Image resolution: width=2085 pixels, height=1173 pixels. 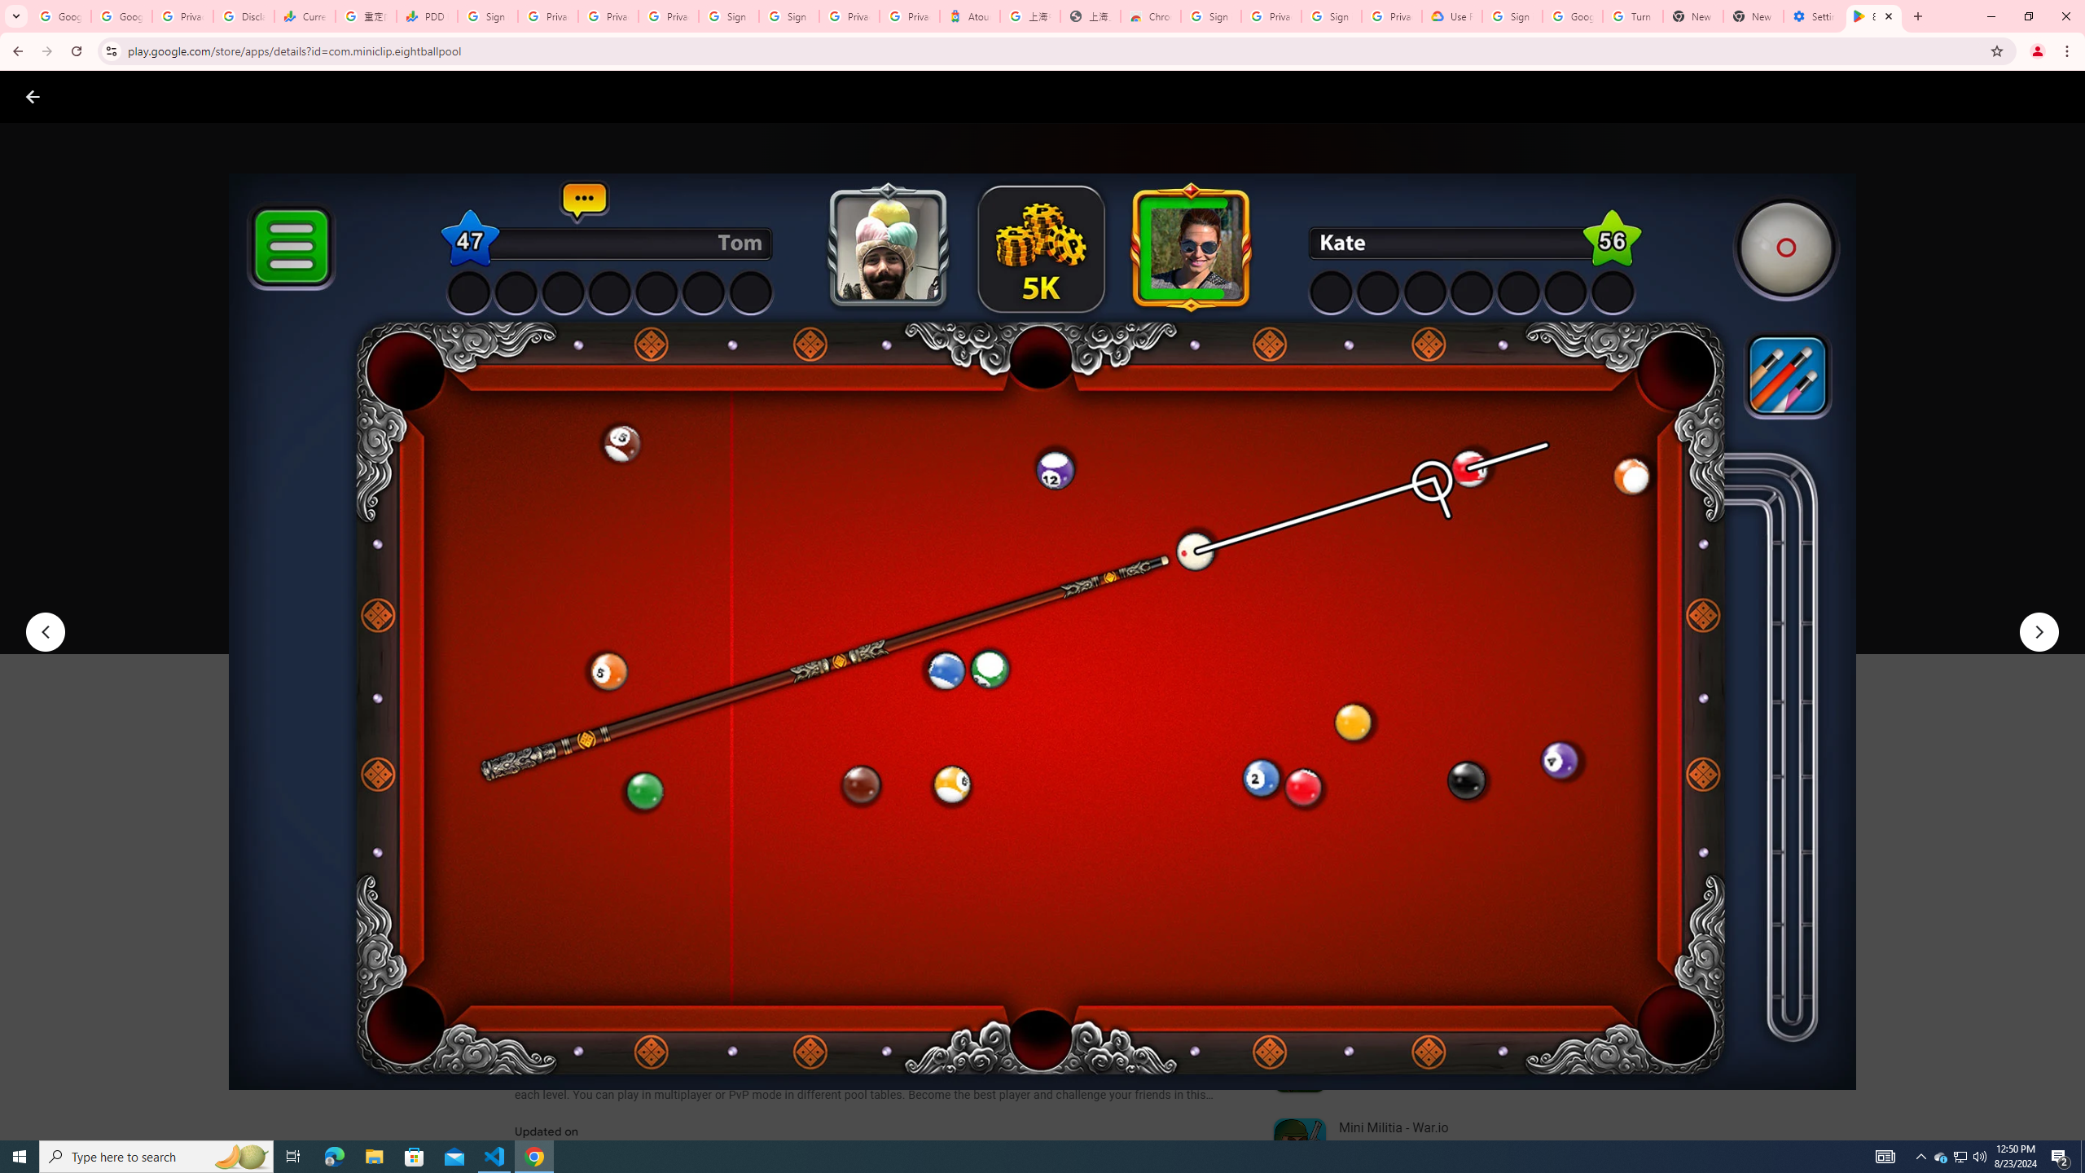 What do you see at coordinates (1512, 16) in the screenshot?
I see `Sign in - Google Accounts` at bounding box center [1512, 16].